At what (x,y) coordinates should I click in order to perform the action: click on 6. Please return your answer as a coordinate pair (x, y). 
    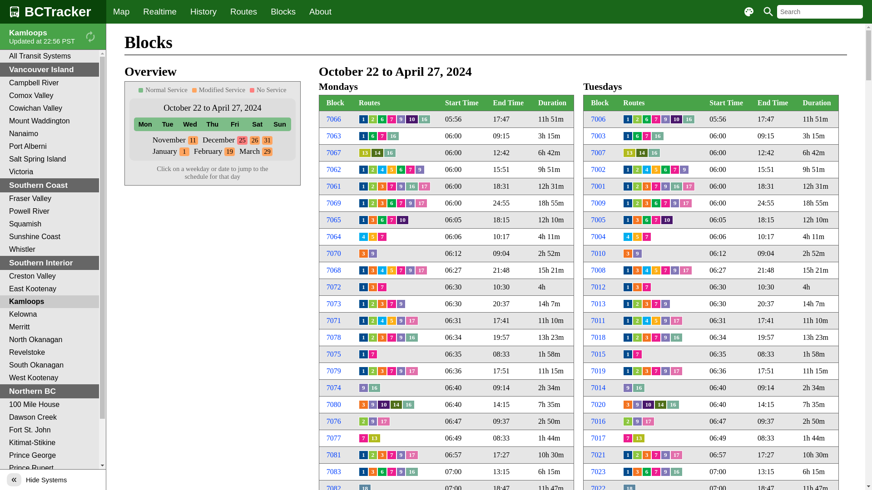
    Looking at the image, I should click on (382, 220).